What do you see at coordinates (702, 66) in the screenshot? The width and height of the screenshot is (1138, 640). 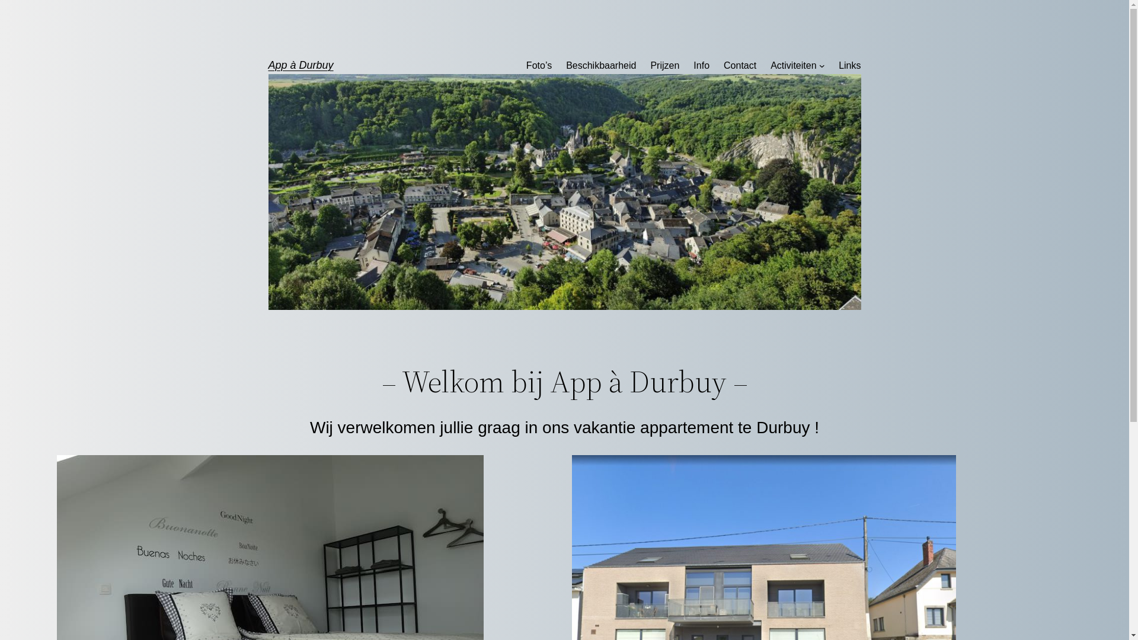 I see `Info` at bounding box center [702, 66].